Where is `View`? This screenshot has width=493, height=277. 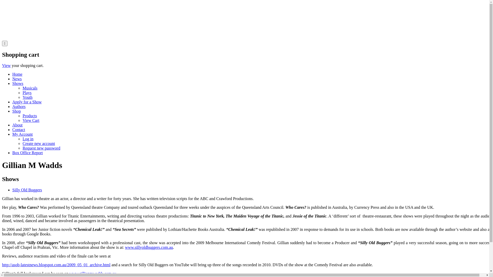
View is located at coordinates (6, 66).